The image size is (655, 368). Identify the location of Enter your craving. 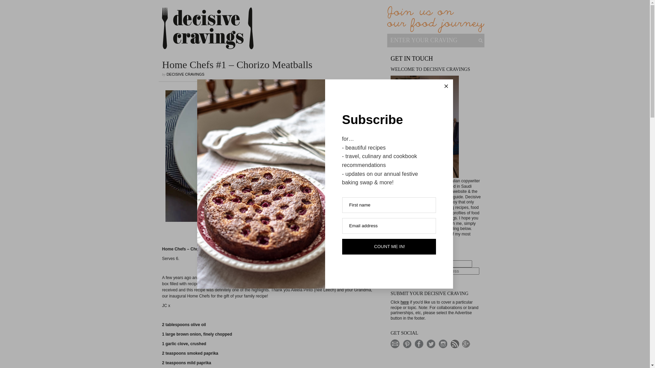
(432, 40).